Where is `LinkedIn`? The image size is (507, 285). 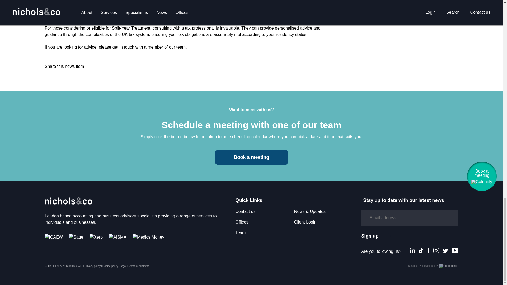 LinkedIn is located at coordinates (412, 250).